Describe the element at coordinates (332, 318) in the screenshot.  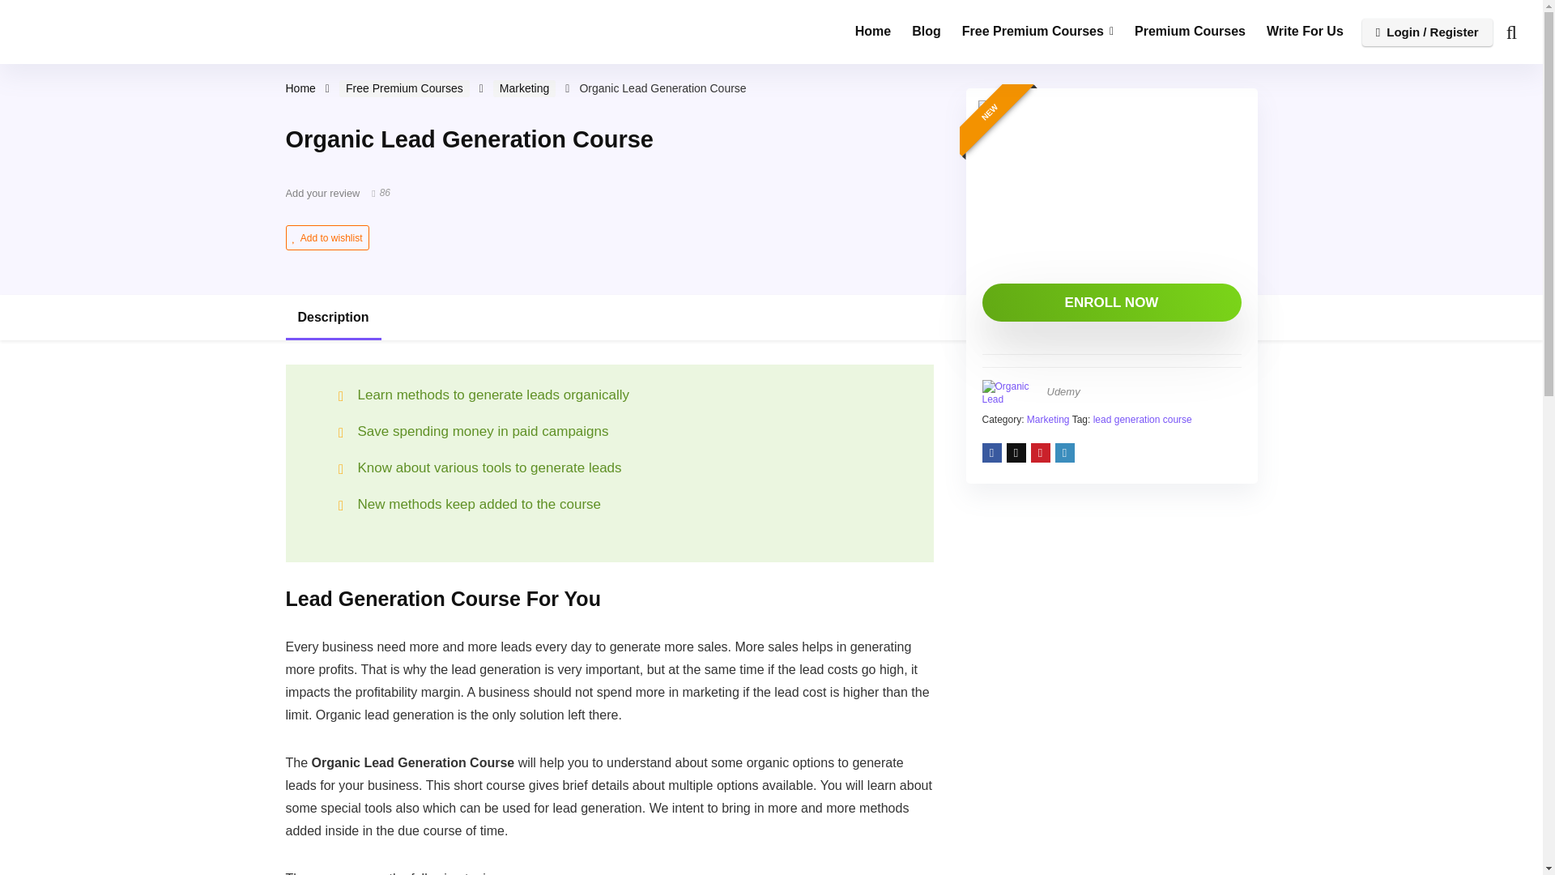
I see `Description` at that location.